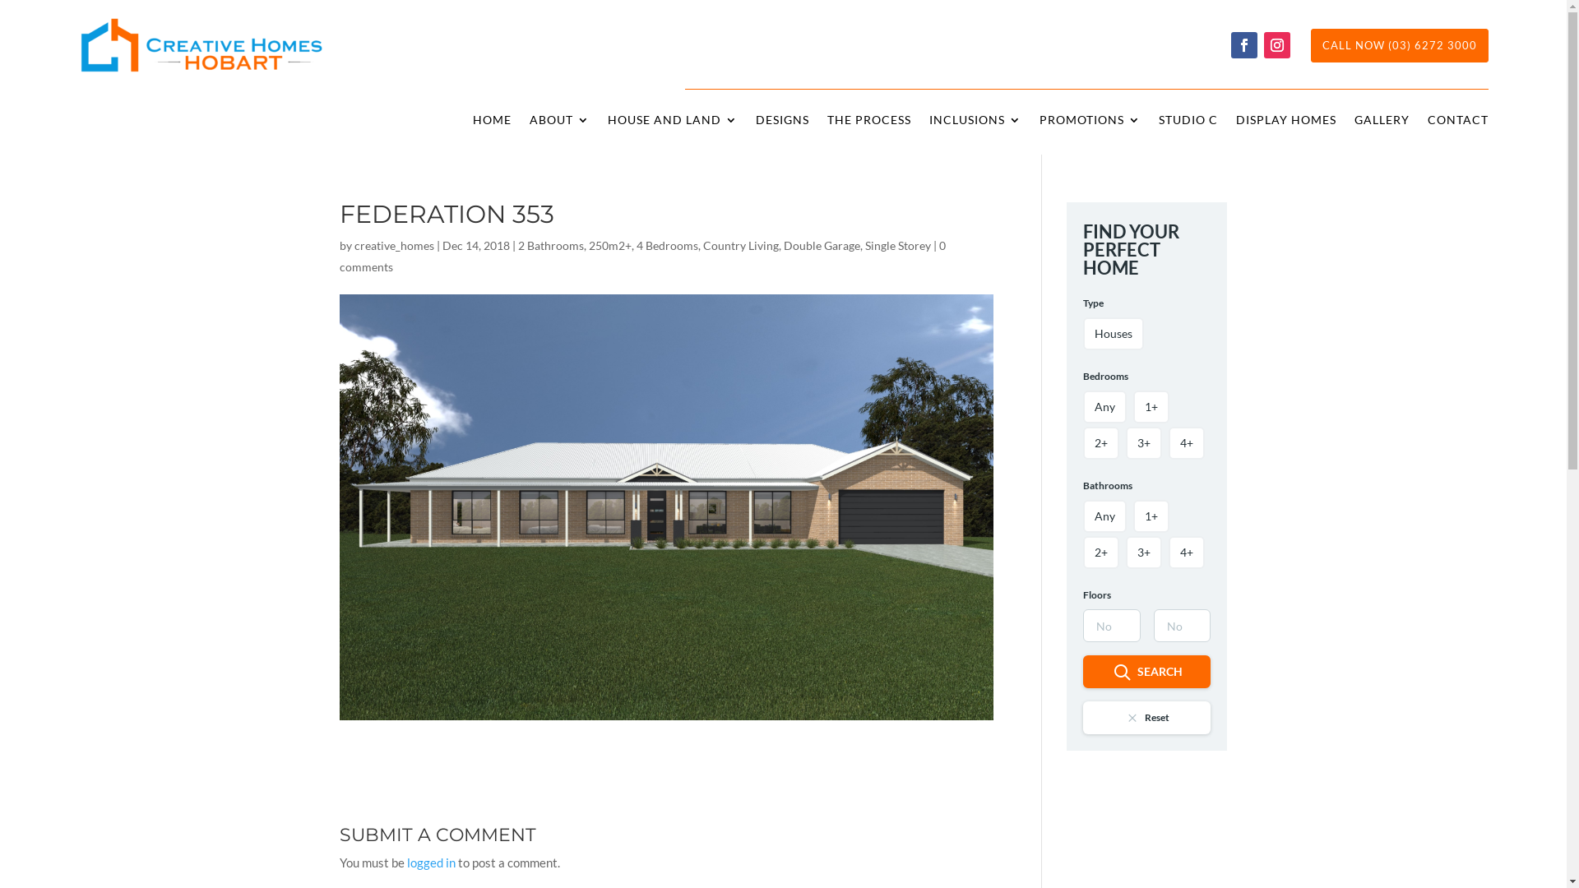  What do you see at coordinates (668, 245) in the screenshot?
I see `4 Bedrooms` at bounding box center [668, 245].